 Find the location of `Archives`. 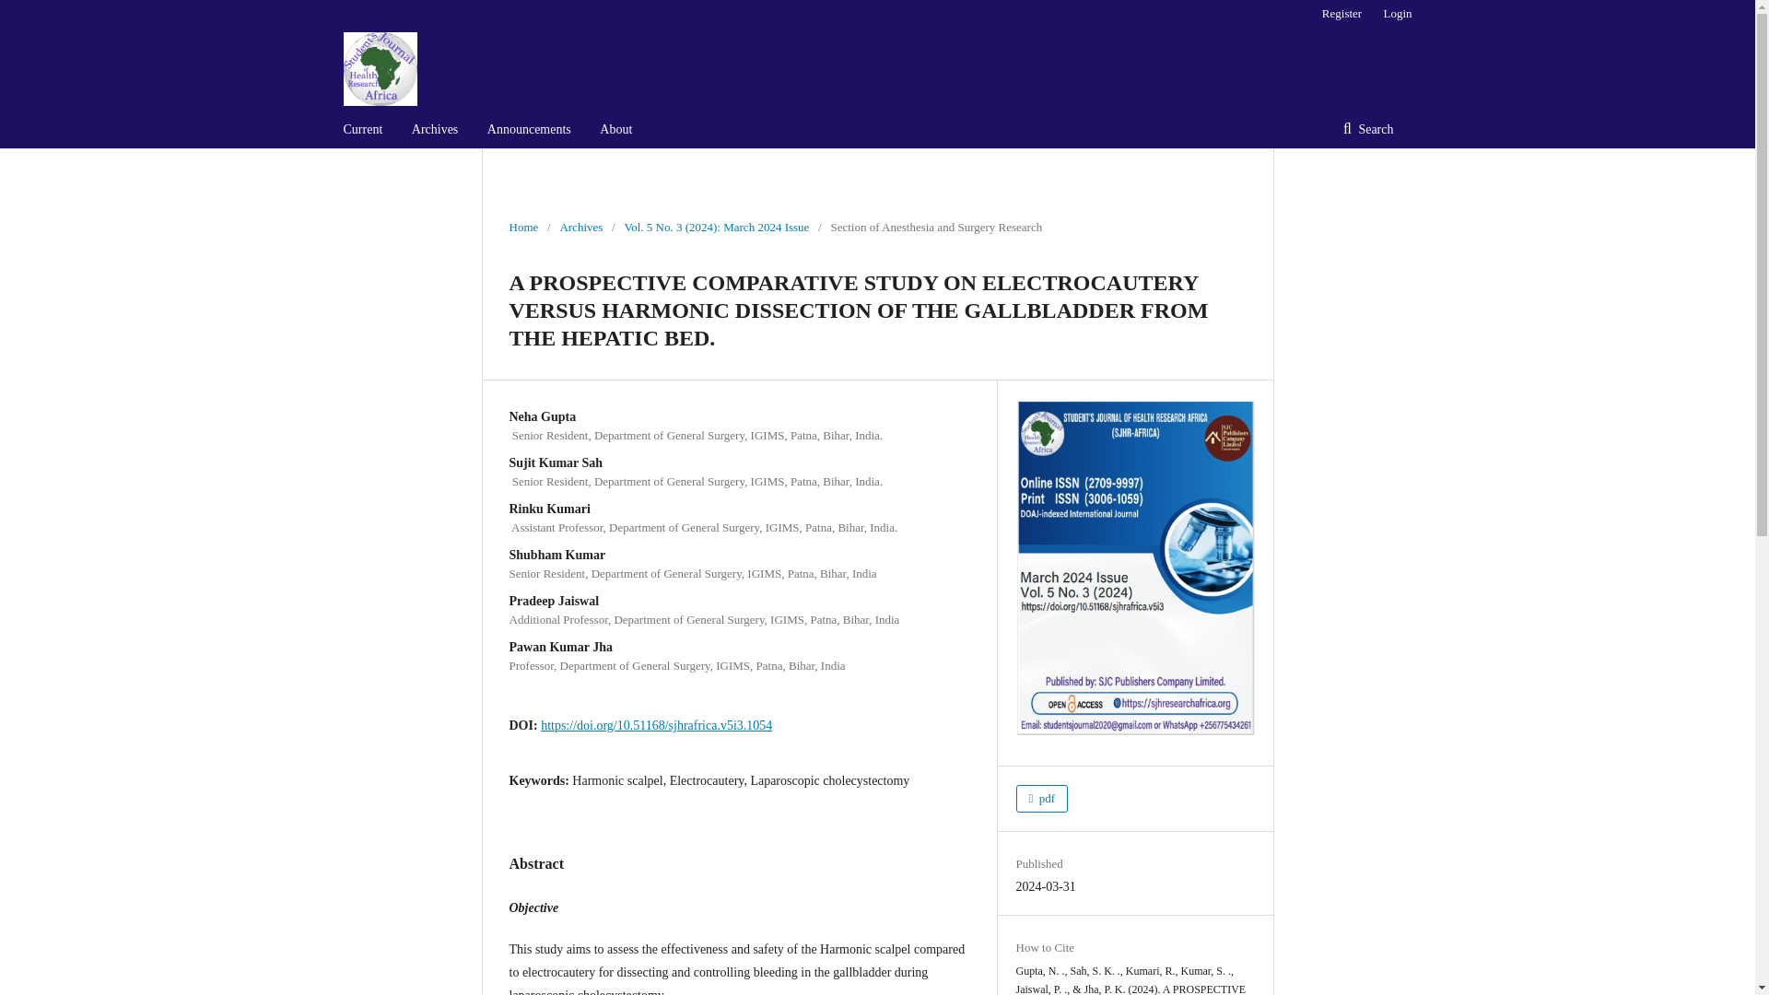

Archives is located at coordinates (435, 129).